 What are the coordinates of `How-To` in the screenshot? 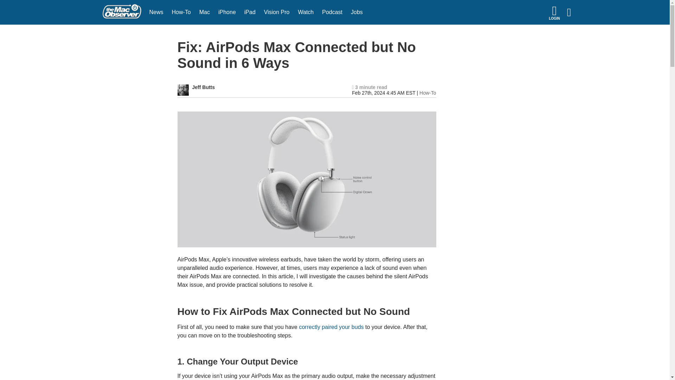 It's located at (181, 12).